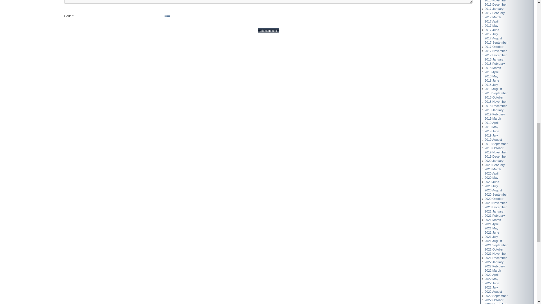 Image resolution: width=541 pixels, height=304 pixels. Describe the element at coordinates (268, 30) in the screenshot. I see `Add comment` at that location.